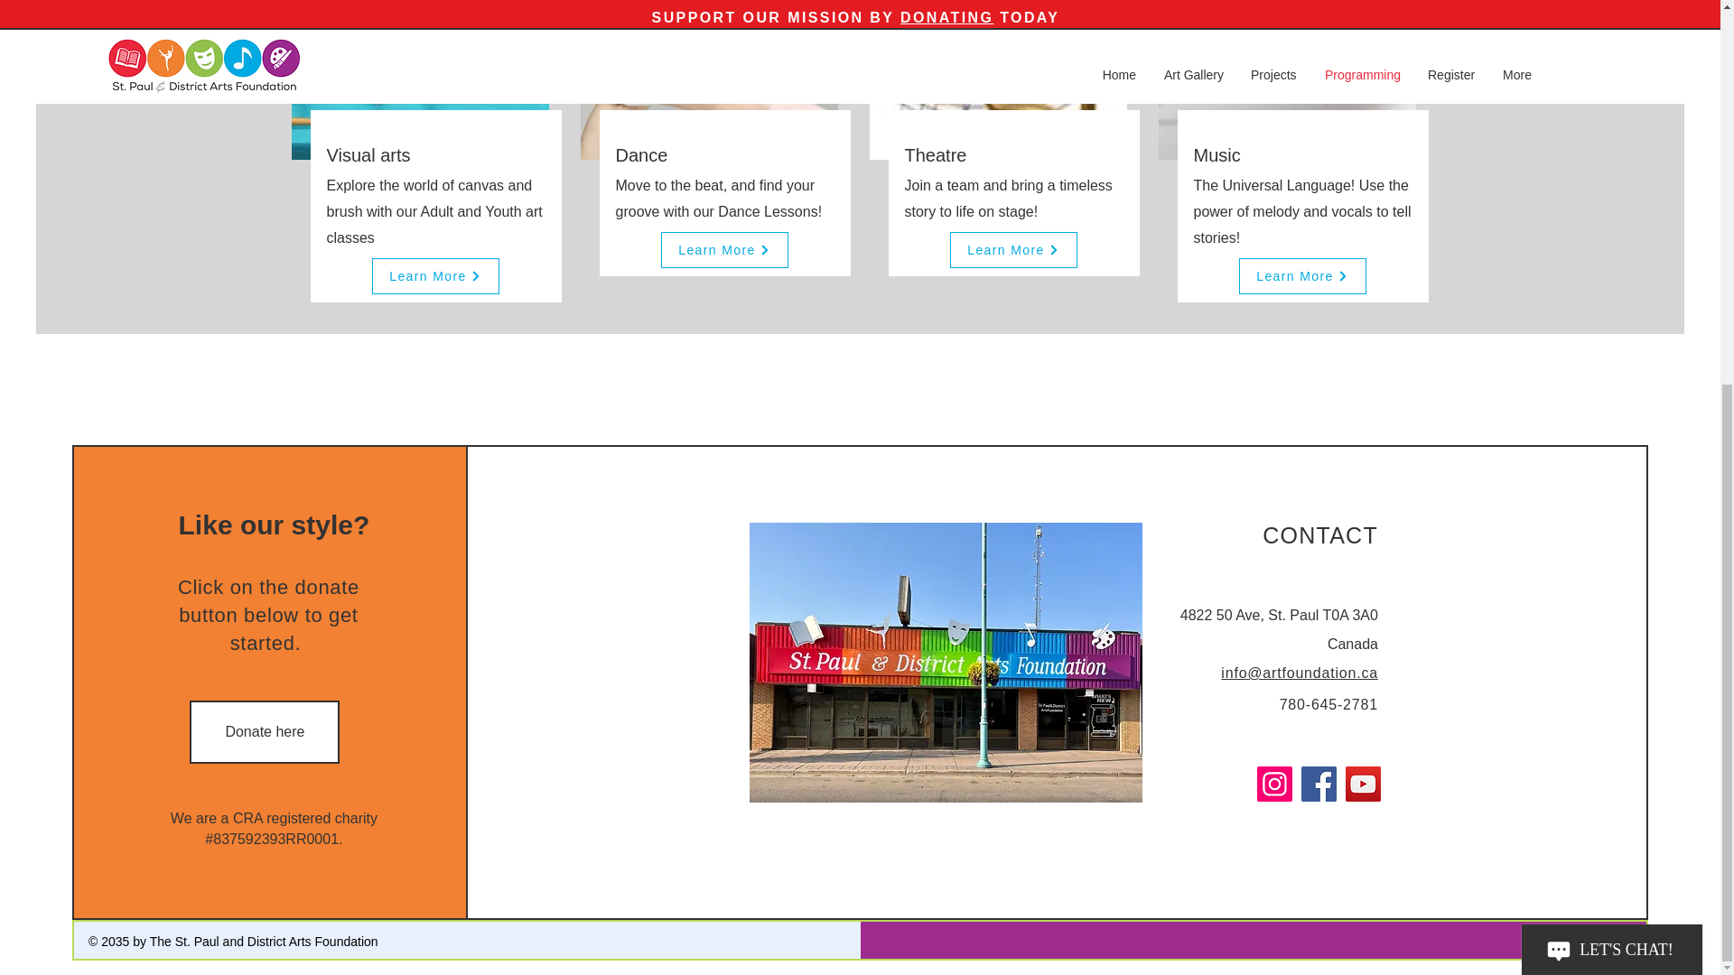 This screenshot has height=975, width=1734. Describe the element at coordinates (1013, 250) in the screenshot. I see `Learn More` at that location.